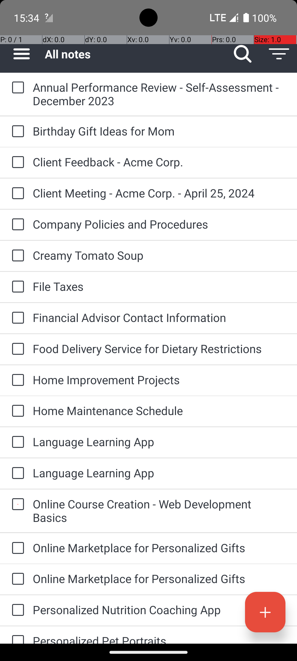  What do you see at coordinates (16, 349) in the screenshot?
I see `to-do: Food Delivery Service for Dietary Restrictions` at bounding box center [16, 349].